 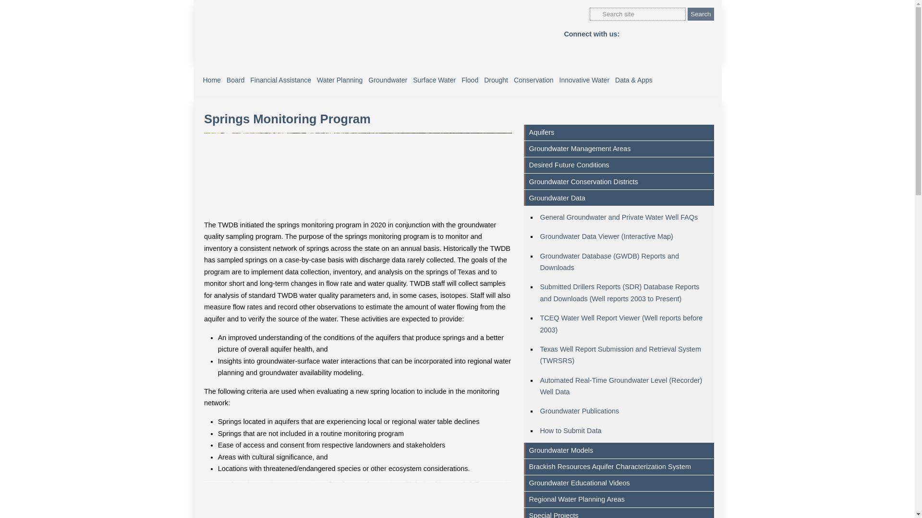 What do you see at coordinates (701, 14) in the screenshot?
I see `Search` at bounding box center [701, 14].